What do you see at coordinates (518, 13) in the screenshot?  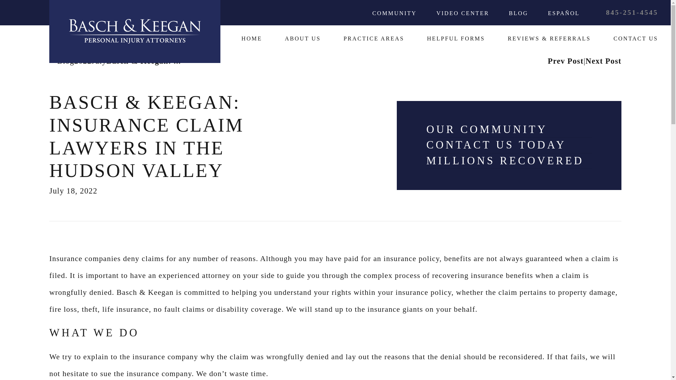 I see `BLOG` at bounding box center [518, 13].